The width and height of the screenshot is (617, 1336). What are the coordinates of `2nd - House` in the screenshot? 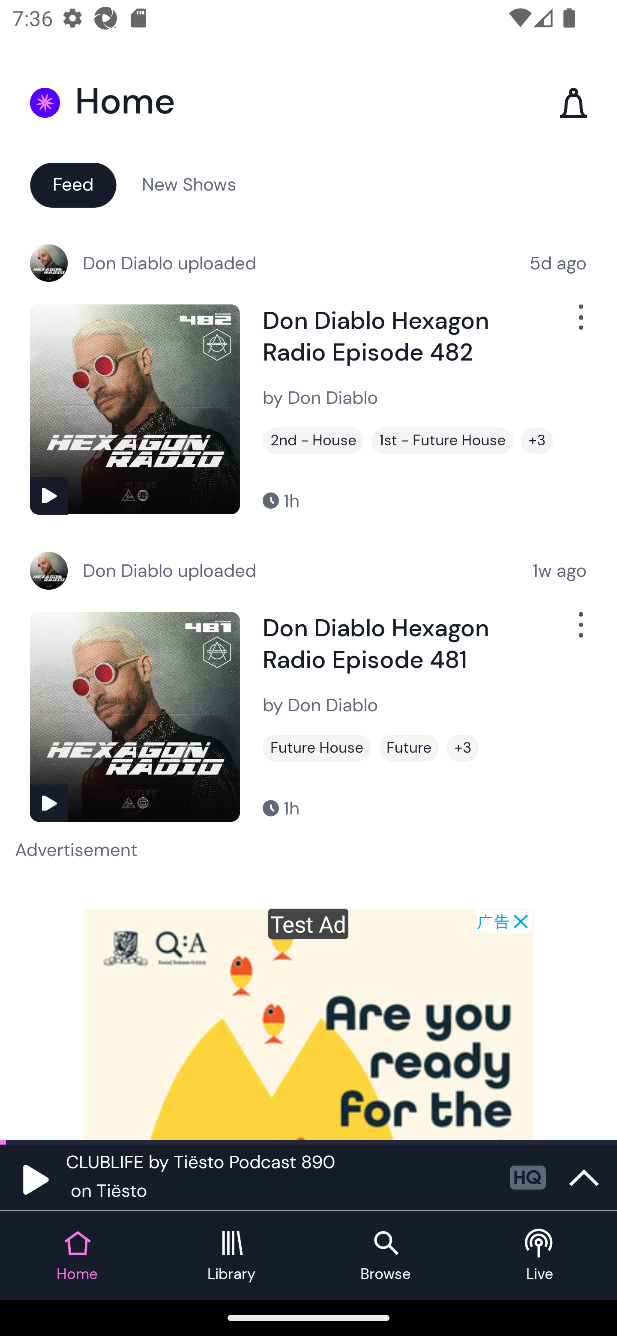 It's located at (313, 441).